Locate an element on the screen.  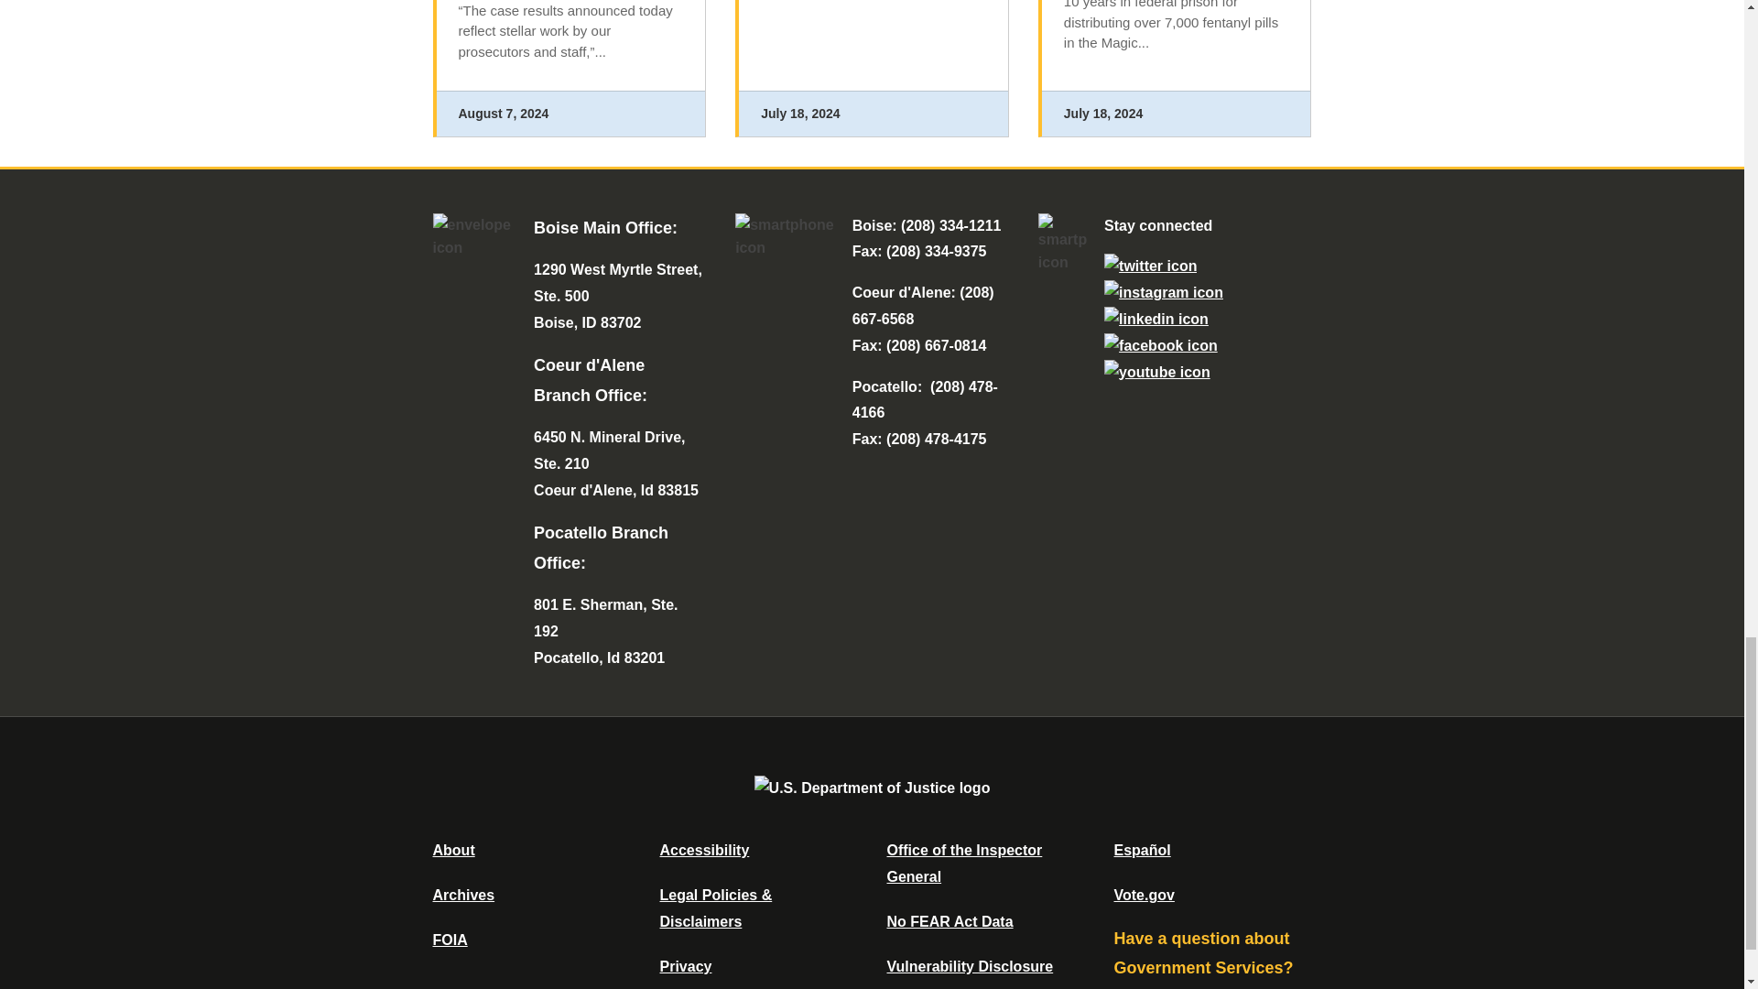
Accessibility Statement is located at coordinates (703, 850).